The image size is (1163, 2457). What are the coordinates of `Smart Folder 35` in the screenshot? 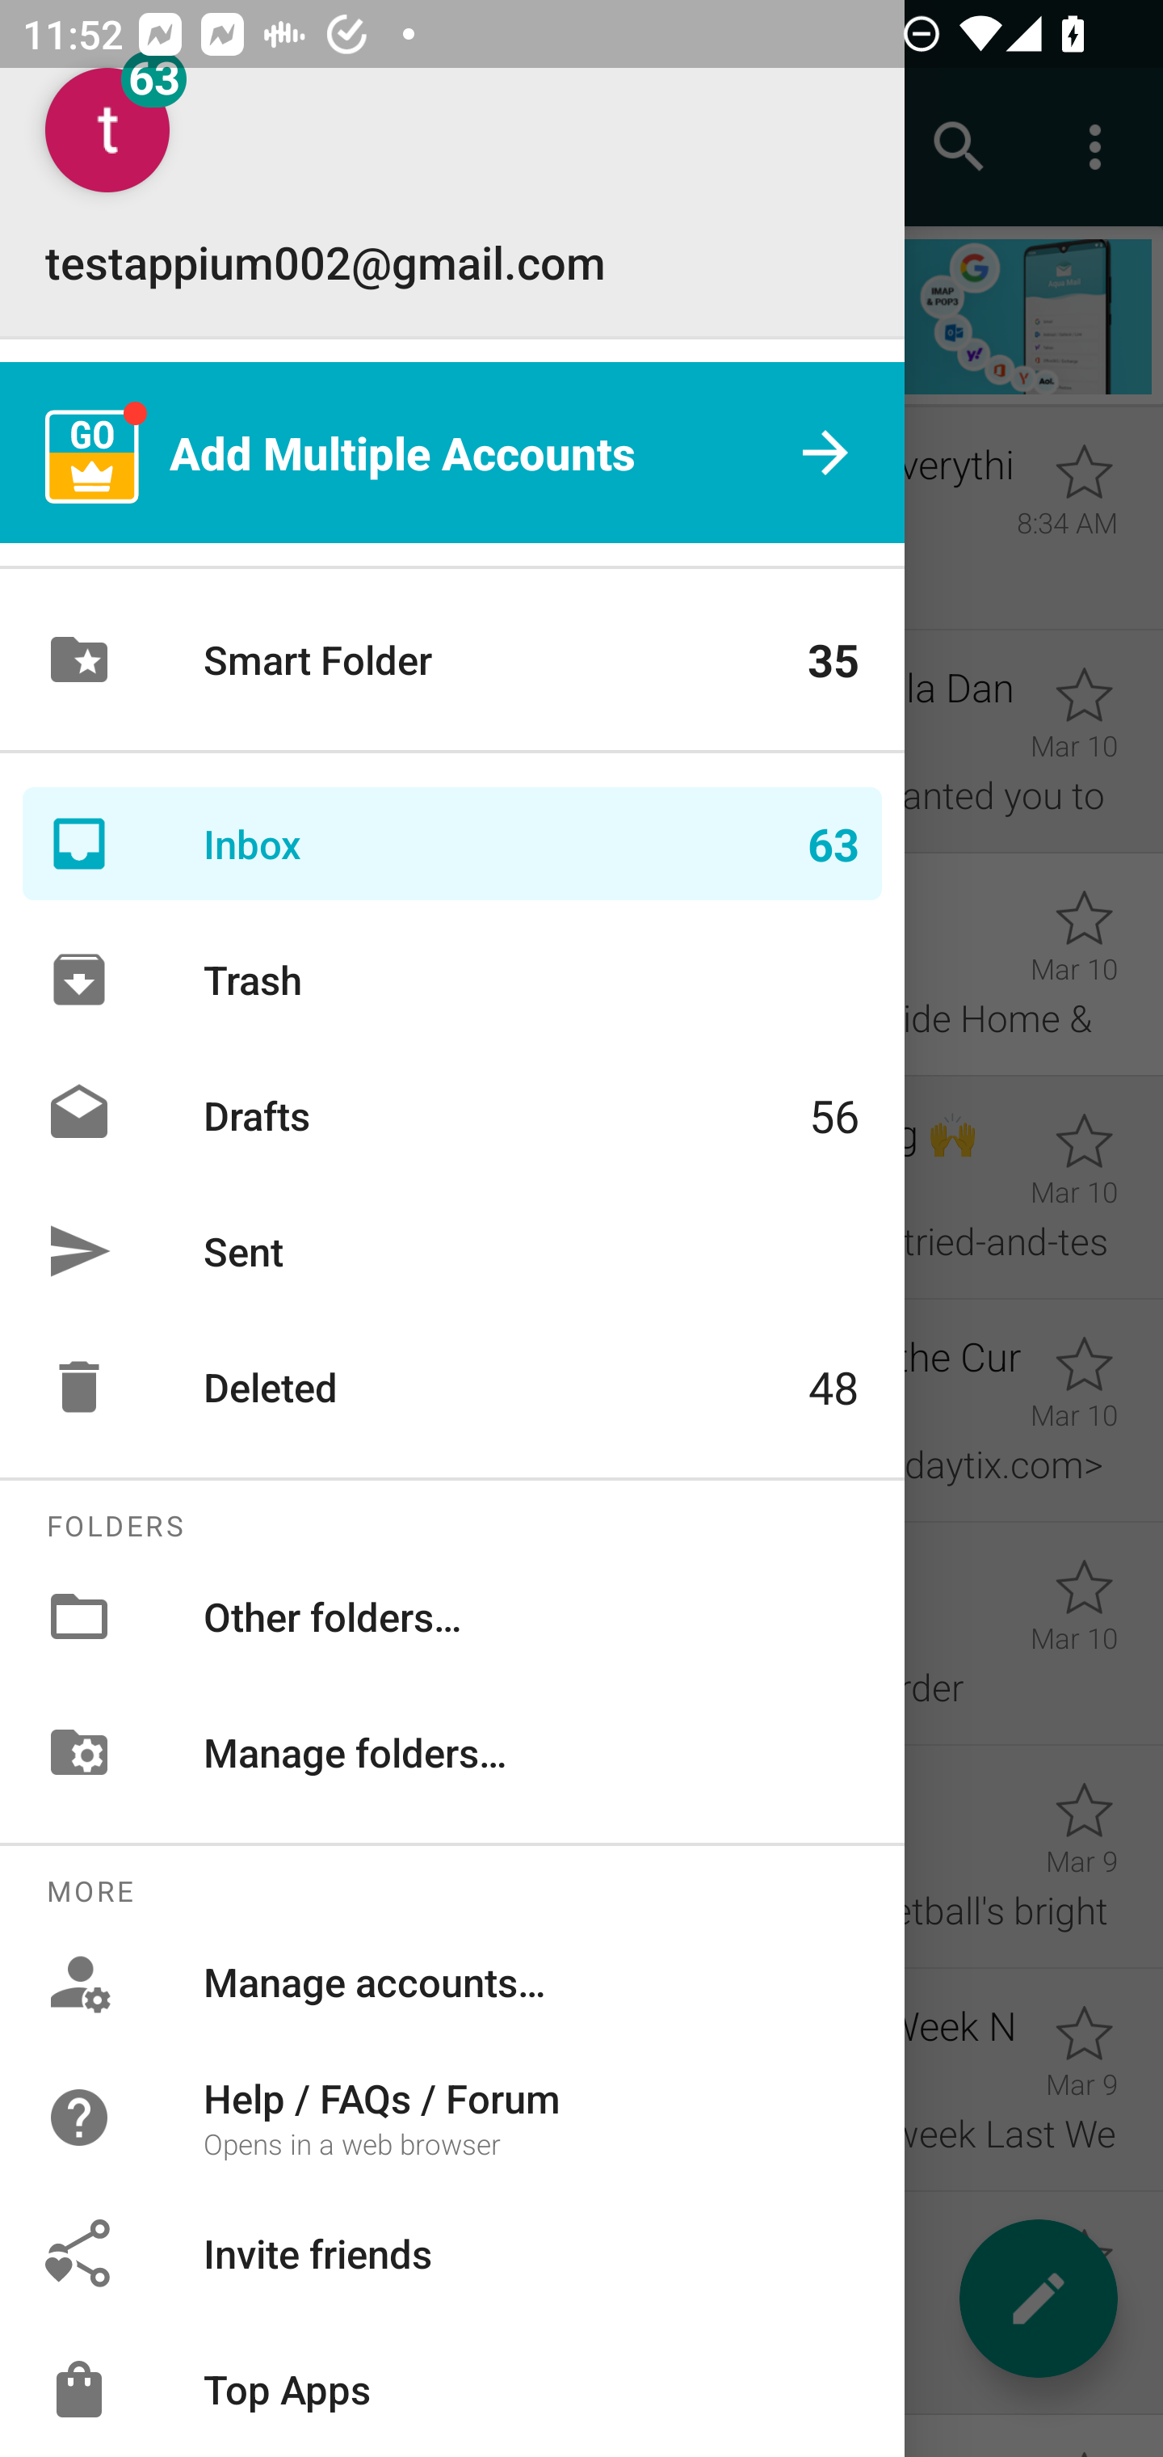 It's located at (452, 660).